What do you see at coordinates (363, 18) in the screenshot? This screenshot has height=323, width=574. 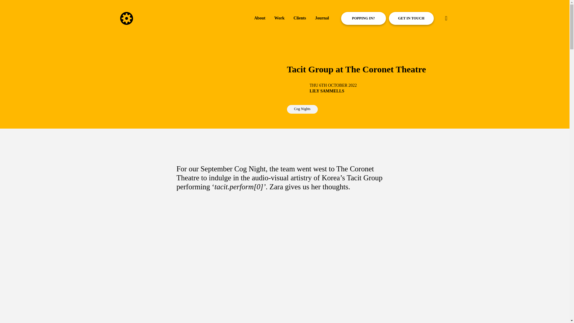 I see `POPPING IN?` at bounding box center [363, 18].